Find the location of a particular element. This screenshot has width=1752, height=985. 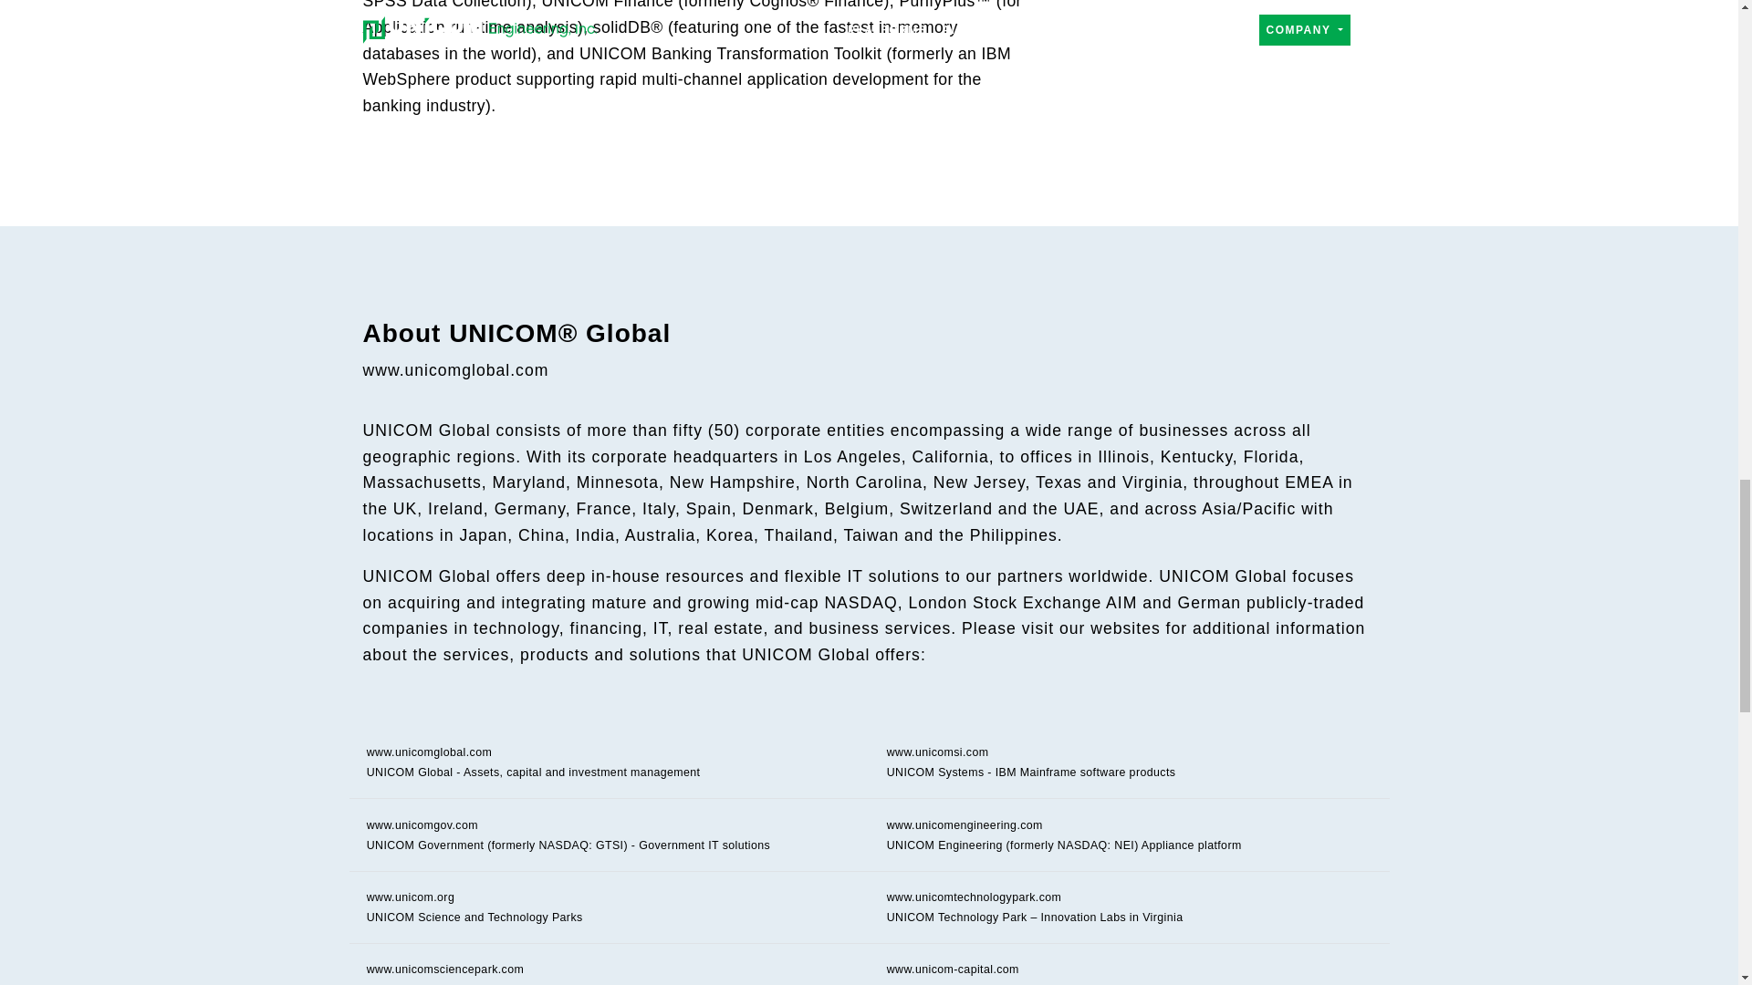

www.unicom.org is located at coordinates (411, 897).